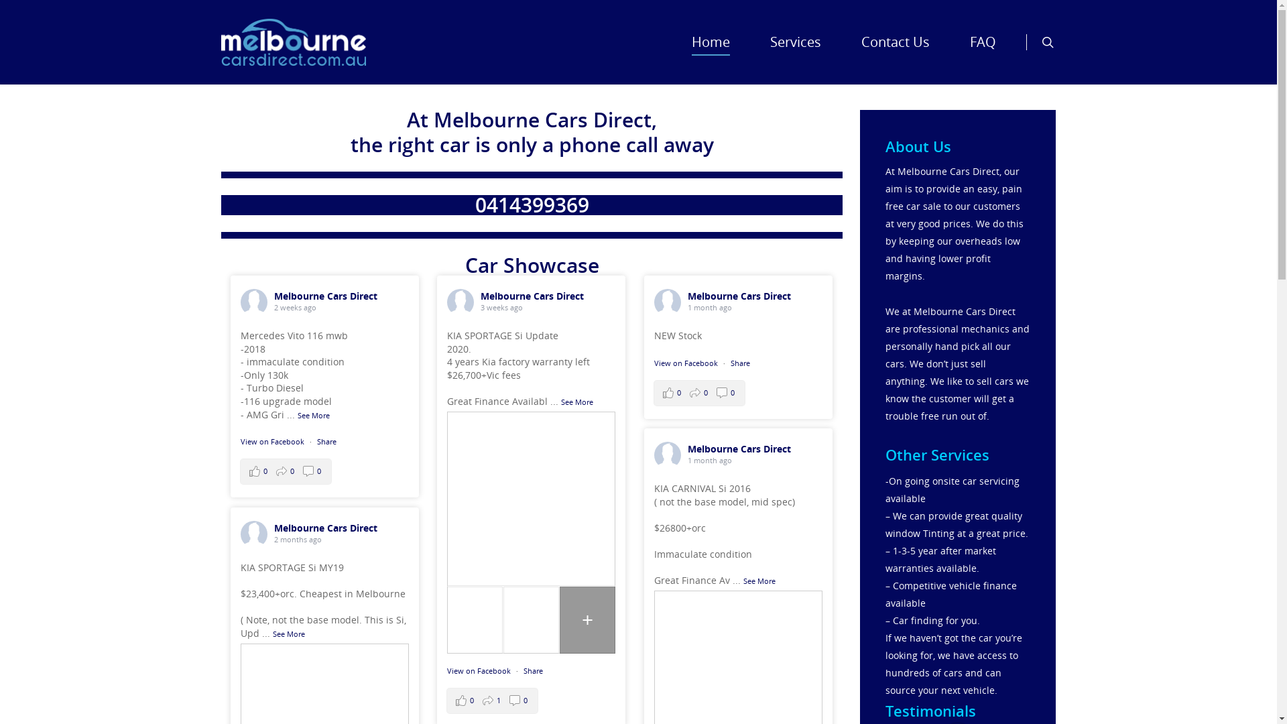 The height and width of the screenshot is (724, 1287). Describe the element at coordinates (327, 441) in the screenshot. I see `Share` at that location.